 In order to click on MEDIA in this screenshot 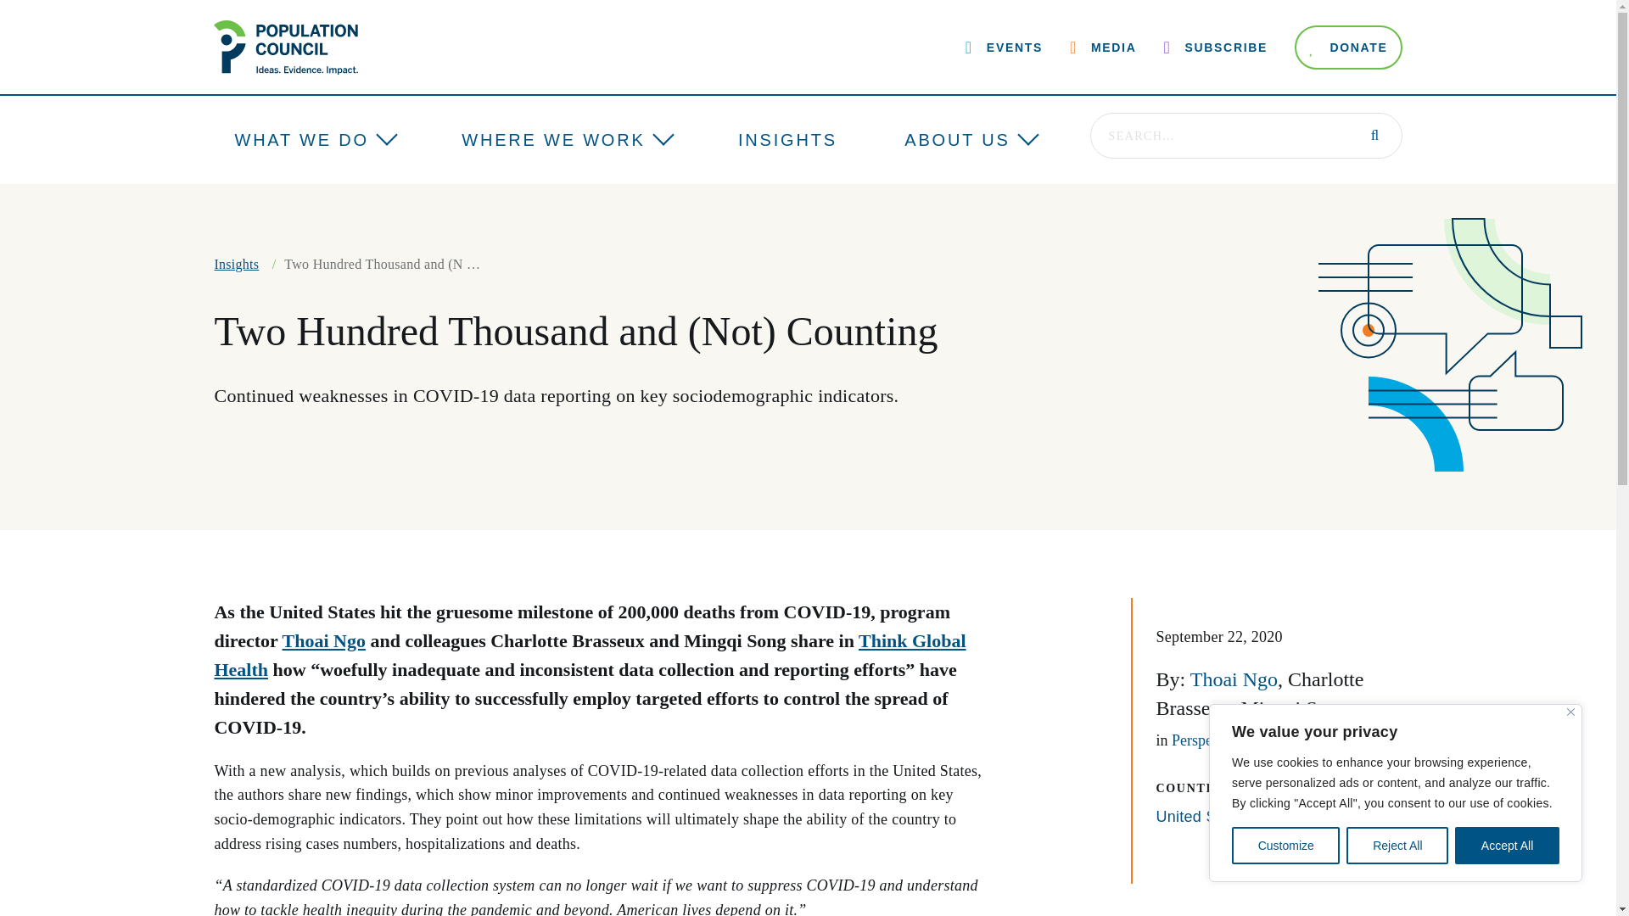, I will do `click(1103, 47)`.